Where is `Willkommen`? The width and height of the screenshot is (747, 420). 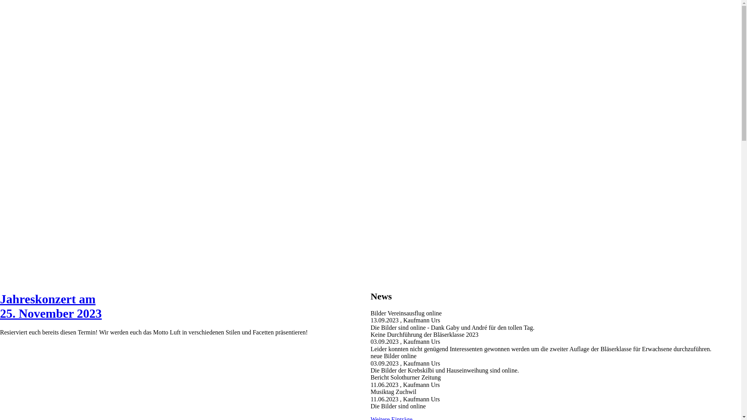 Willkommen is located at coordinates (32, 117).